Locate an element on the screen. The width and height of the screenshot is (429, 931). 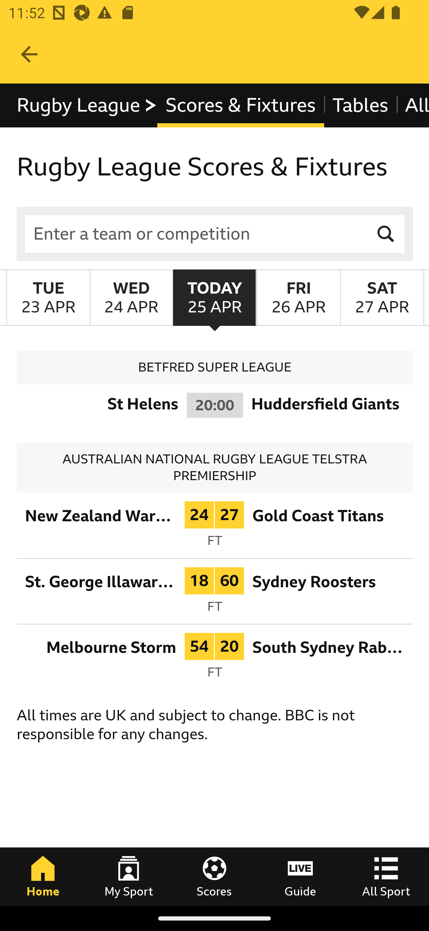
FridayApril 26th Friday April 26th is located at coordinates (298, 297).